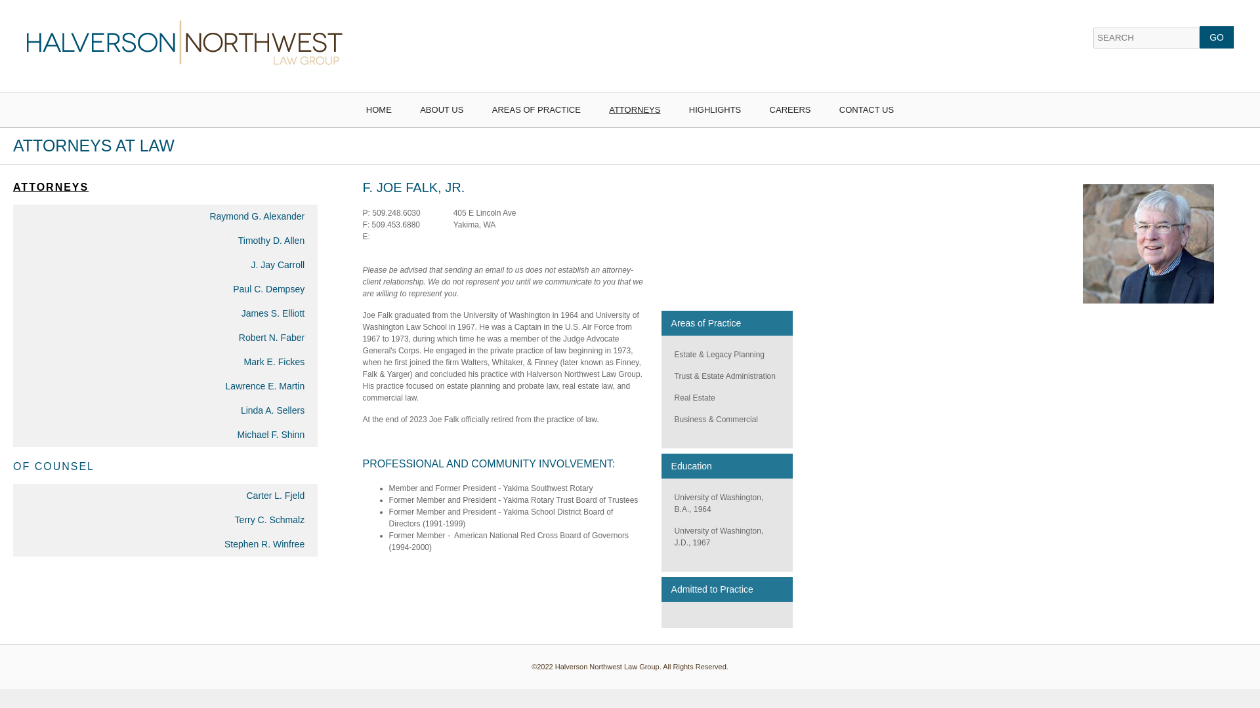 Image resolution: width=1260 pixels, height=708 pixels. I want to click on Carter L. Fjeld, so click(165, 496).